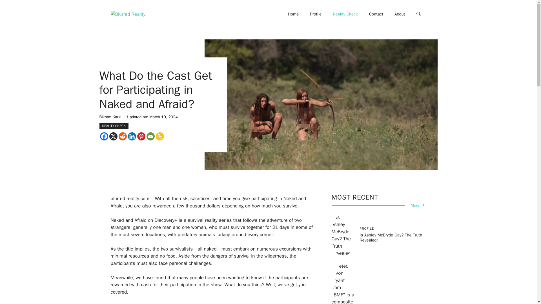 The width and height of the screenshot is (541, 304). I want to click on Linkedin, so click(132, 136).